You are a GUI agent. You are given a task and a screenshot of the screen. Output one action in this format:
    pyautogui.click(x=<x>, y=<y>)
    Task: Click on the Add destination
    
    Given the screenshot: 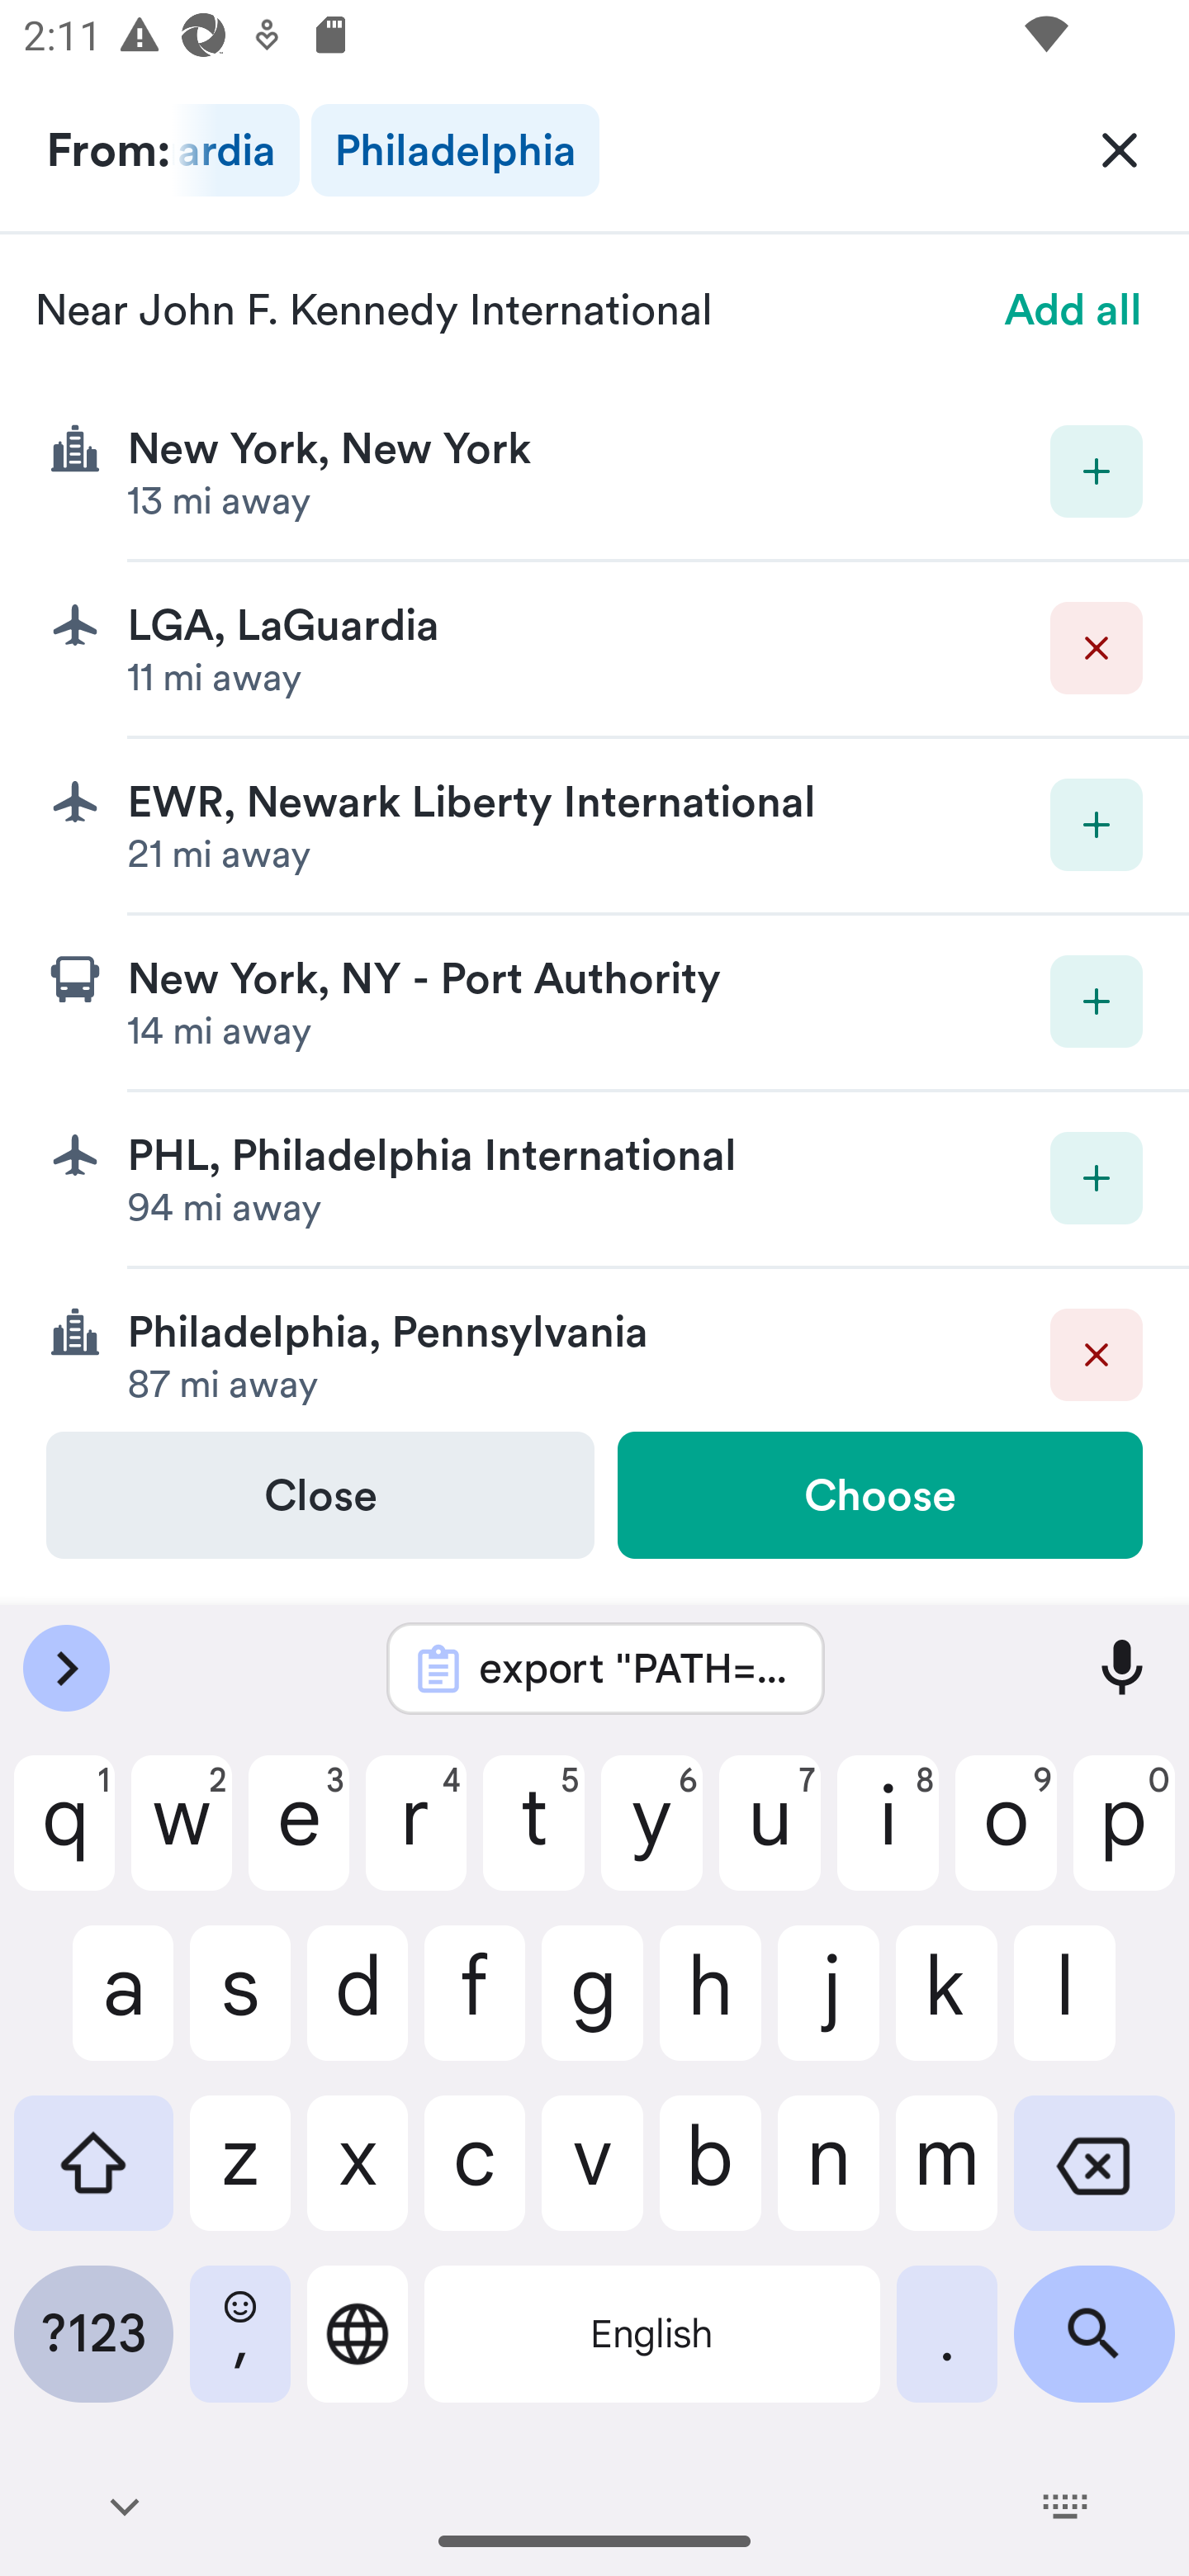 What is the action you would take?
    pyautogui.click(x=1097, y=1002)
    